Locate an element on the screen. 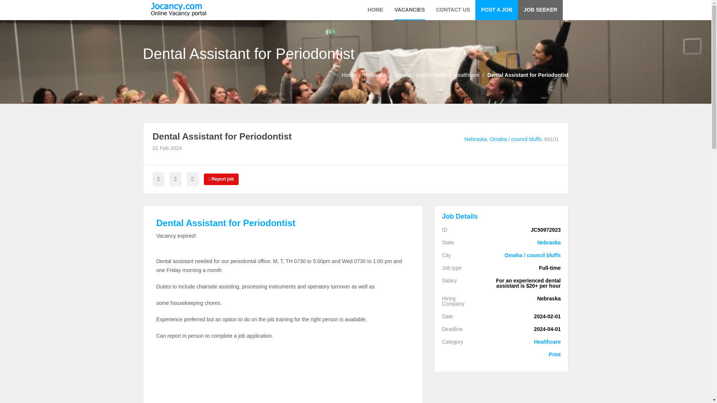 The image size is (717, 403). Contact us is located at coordinates (453, 10).